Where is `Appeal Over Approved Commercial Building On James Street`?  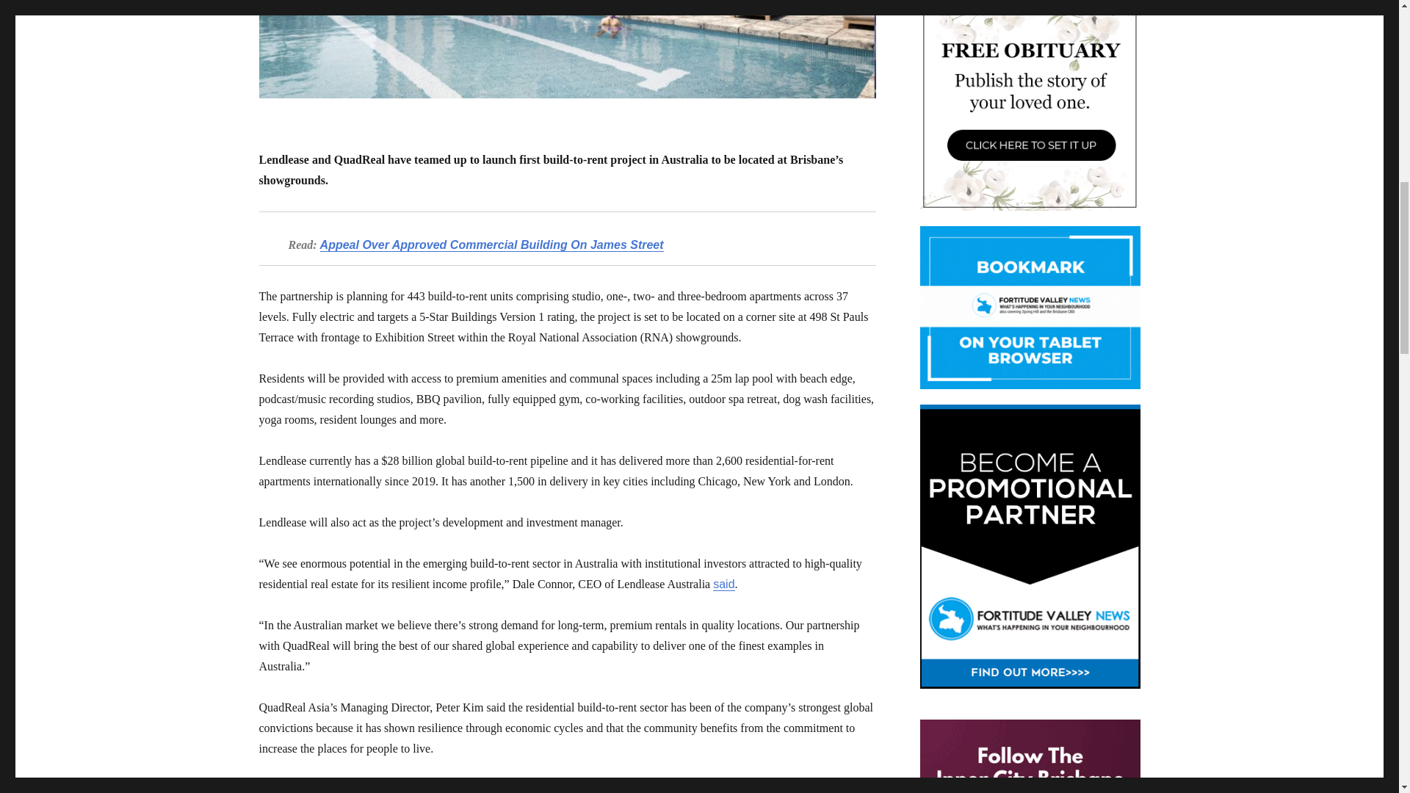
Appeal Over Approved Commercial Building On James Street is located at coordinates (492, 245).